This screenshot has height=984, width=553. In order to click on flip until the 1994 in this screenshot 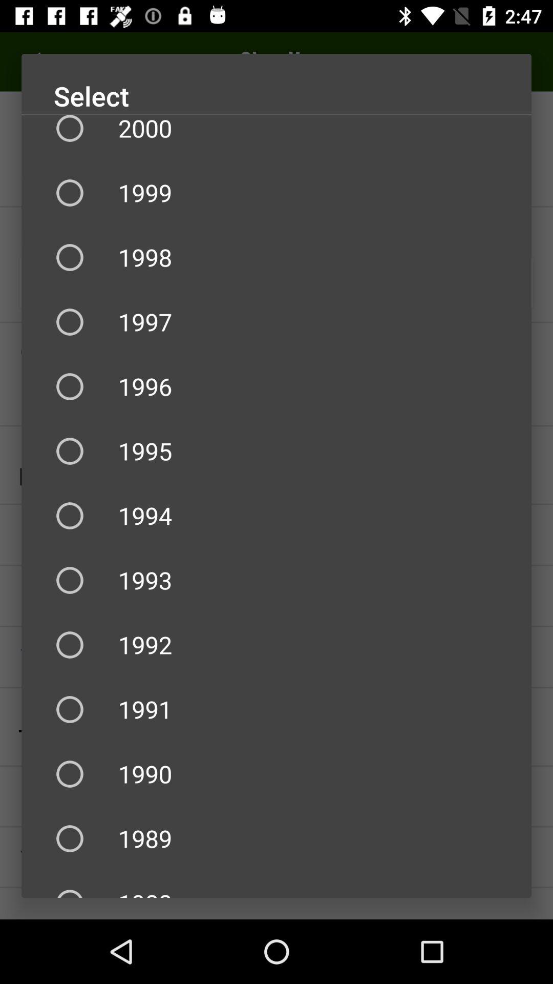, I will do `click(276, 516)`.